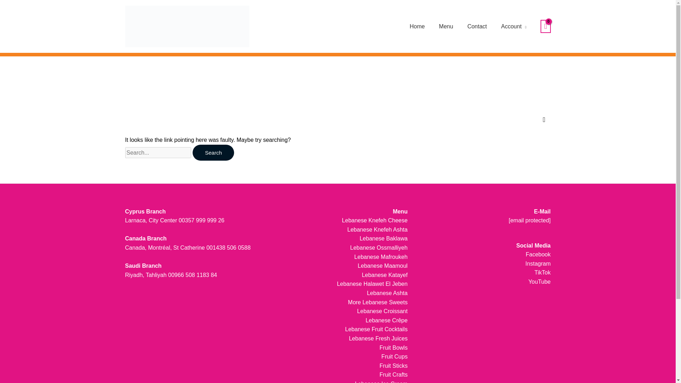  Describe the element at coordinates (382, 311) in the screenshot. I see `Lebanese Croissant` at that location.